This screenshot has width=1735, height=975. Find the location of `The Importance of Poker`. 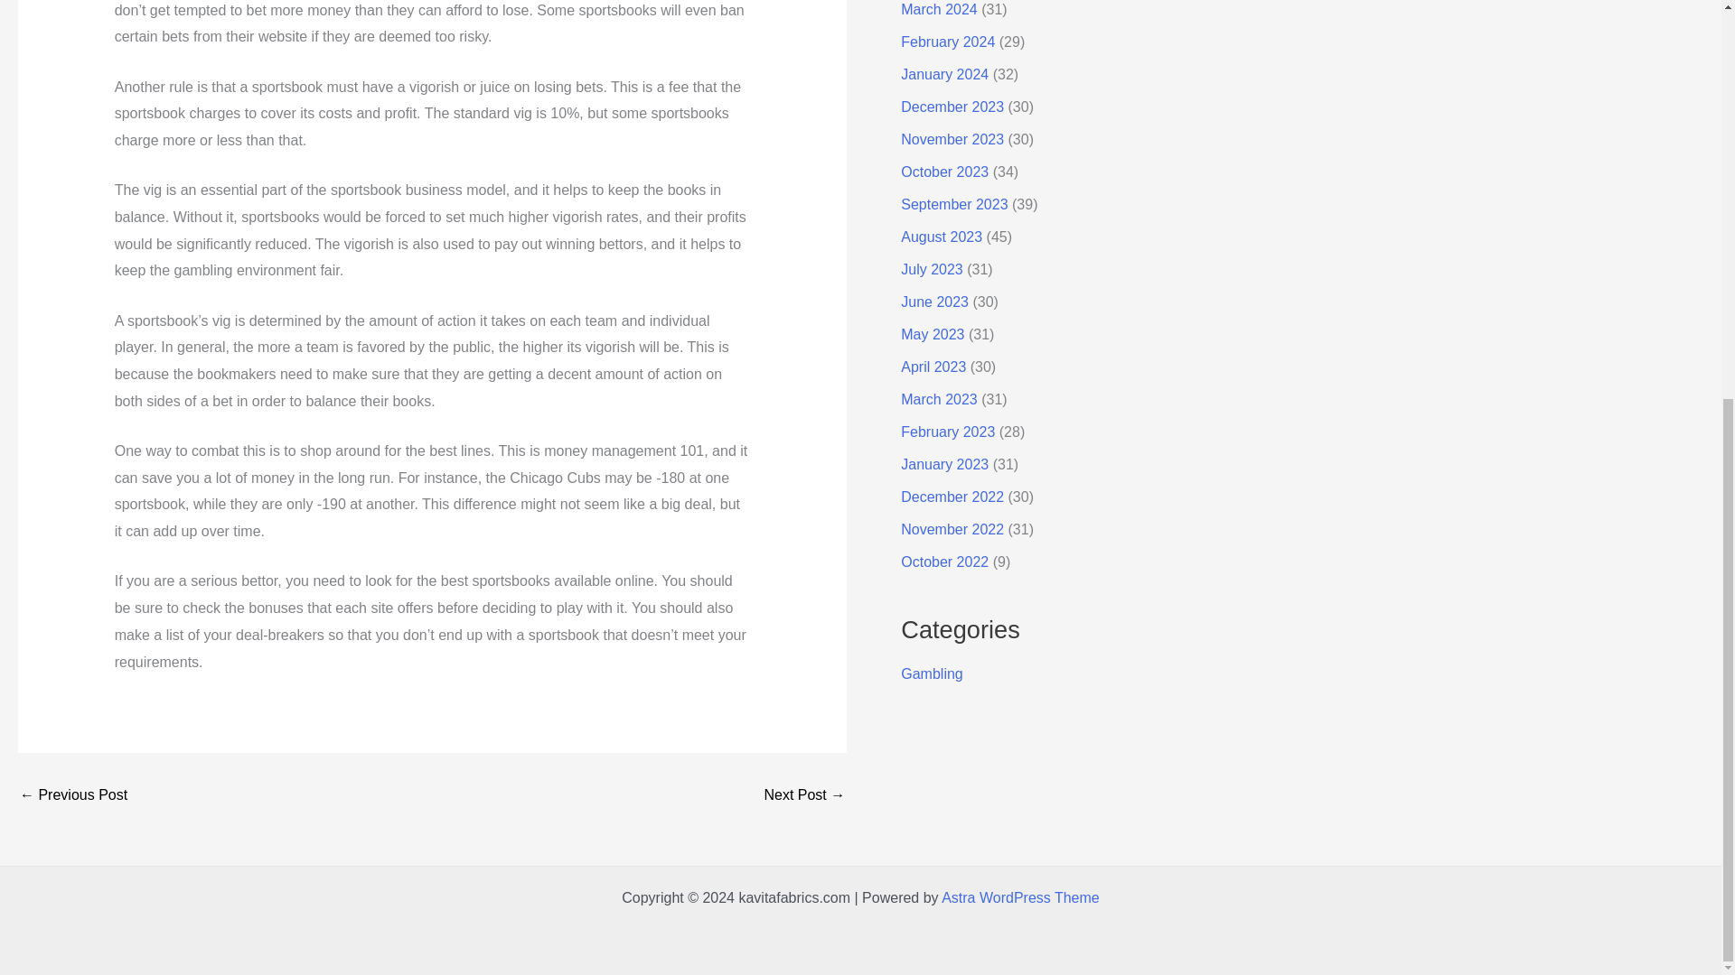

The Importance of Poker is located at coordinates (804, 794).